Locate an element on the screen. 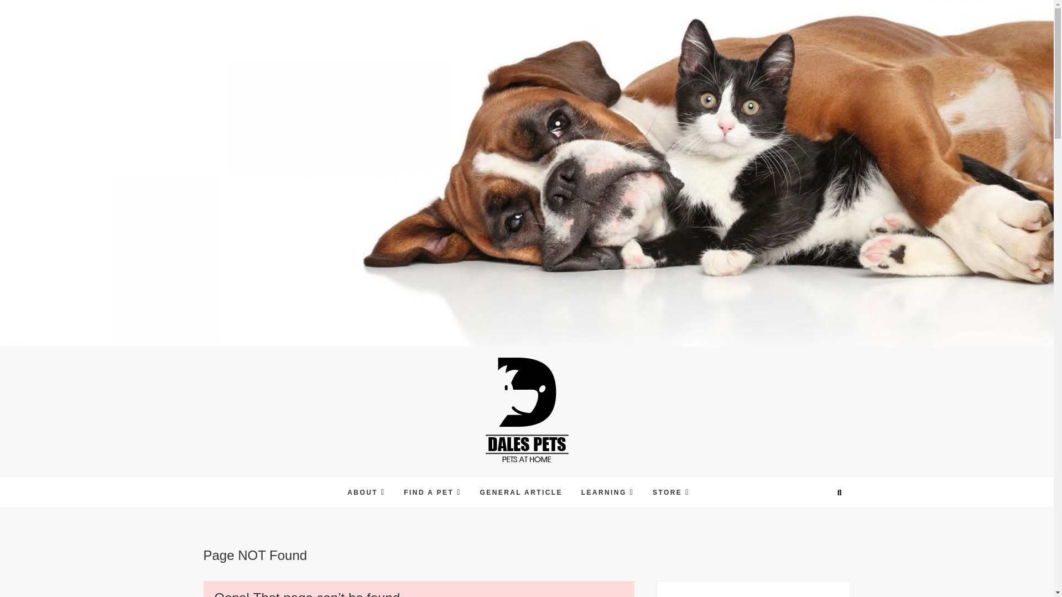  ABOUT is located at coordinates (366, 492).